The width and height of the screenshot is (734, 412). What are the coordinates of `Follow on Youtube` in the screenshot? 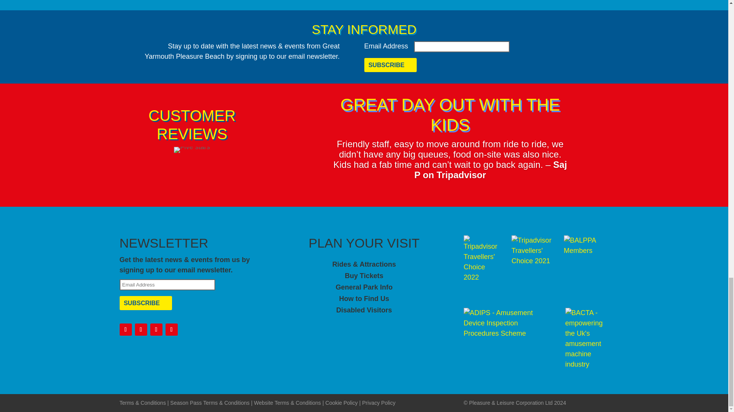 It's located at (171, 330).